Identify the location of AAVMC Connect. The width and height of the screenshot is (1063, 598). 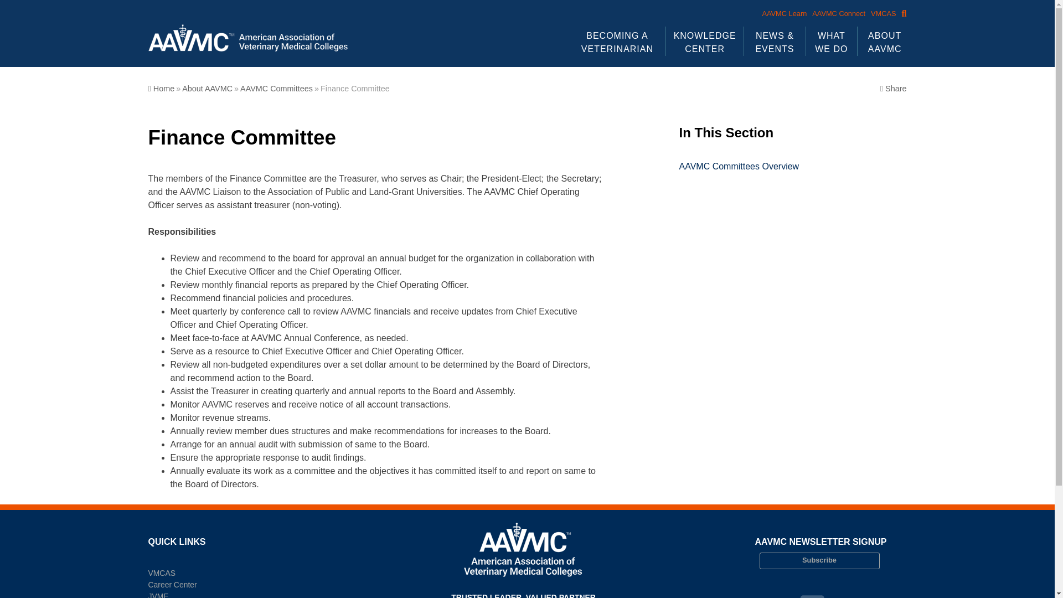
(836, 13).